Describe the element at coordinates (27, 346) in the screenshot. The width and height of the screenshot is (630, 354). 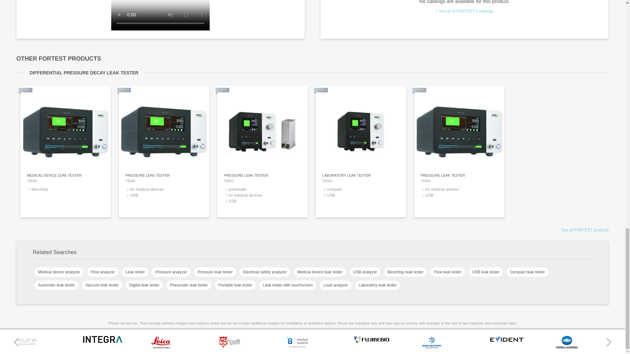
I see `B Medical Systems` at that location.